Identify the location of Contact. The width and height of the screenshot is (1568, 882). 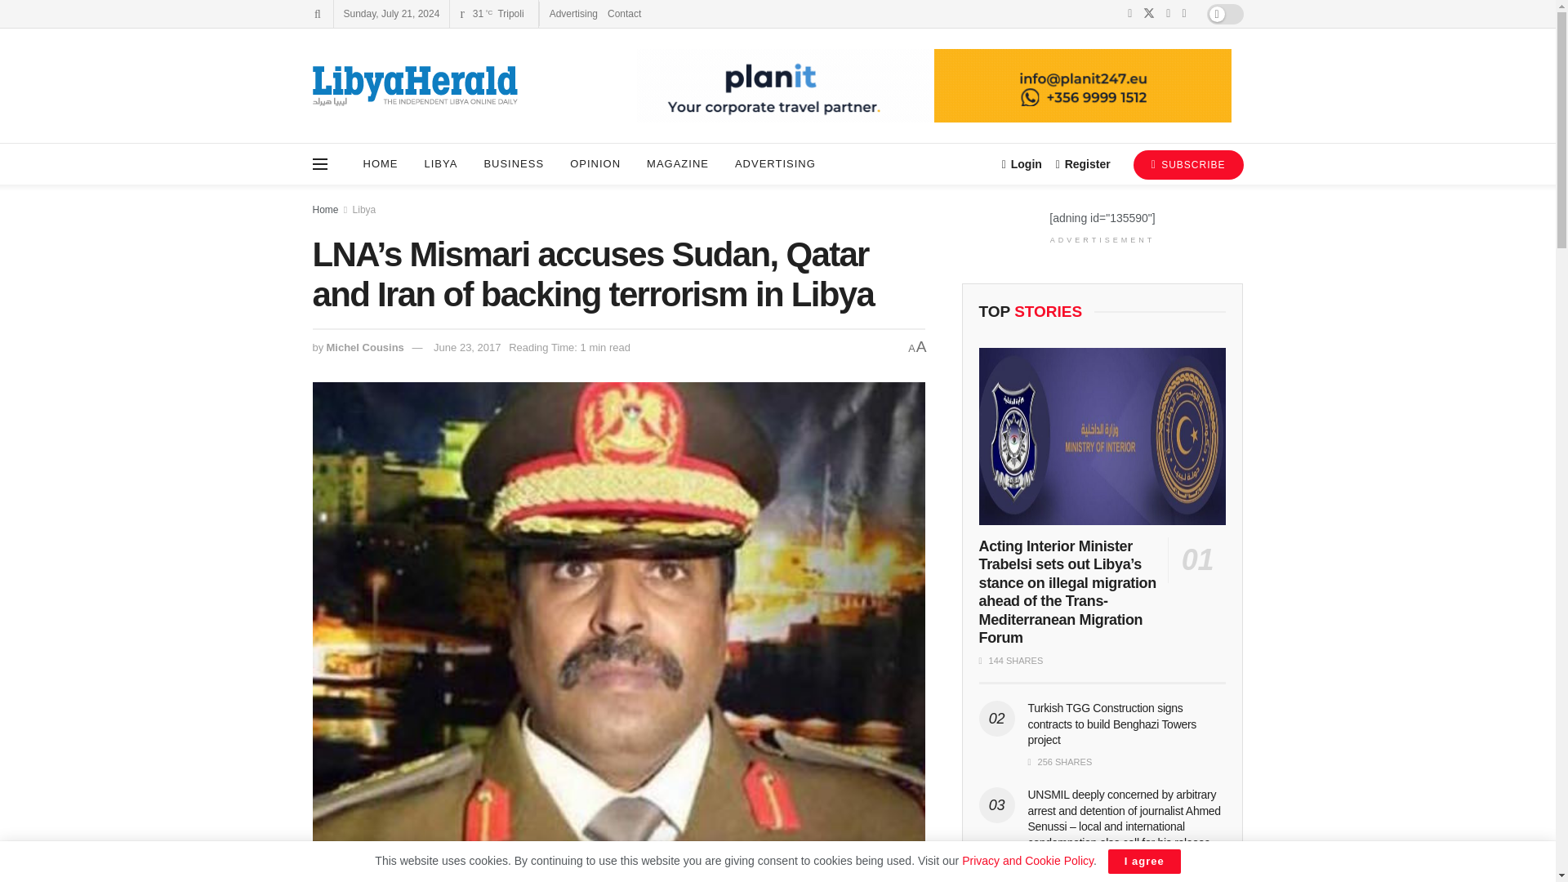
(624, 13).